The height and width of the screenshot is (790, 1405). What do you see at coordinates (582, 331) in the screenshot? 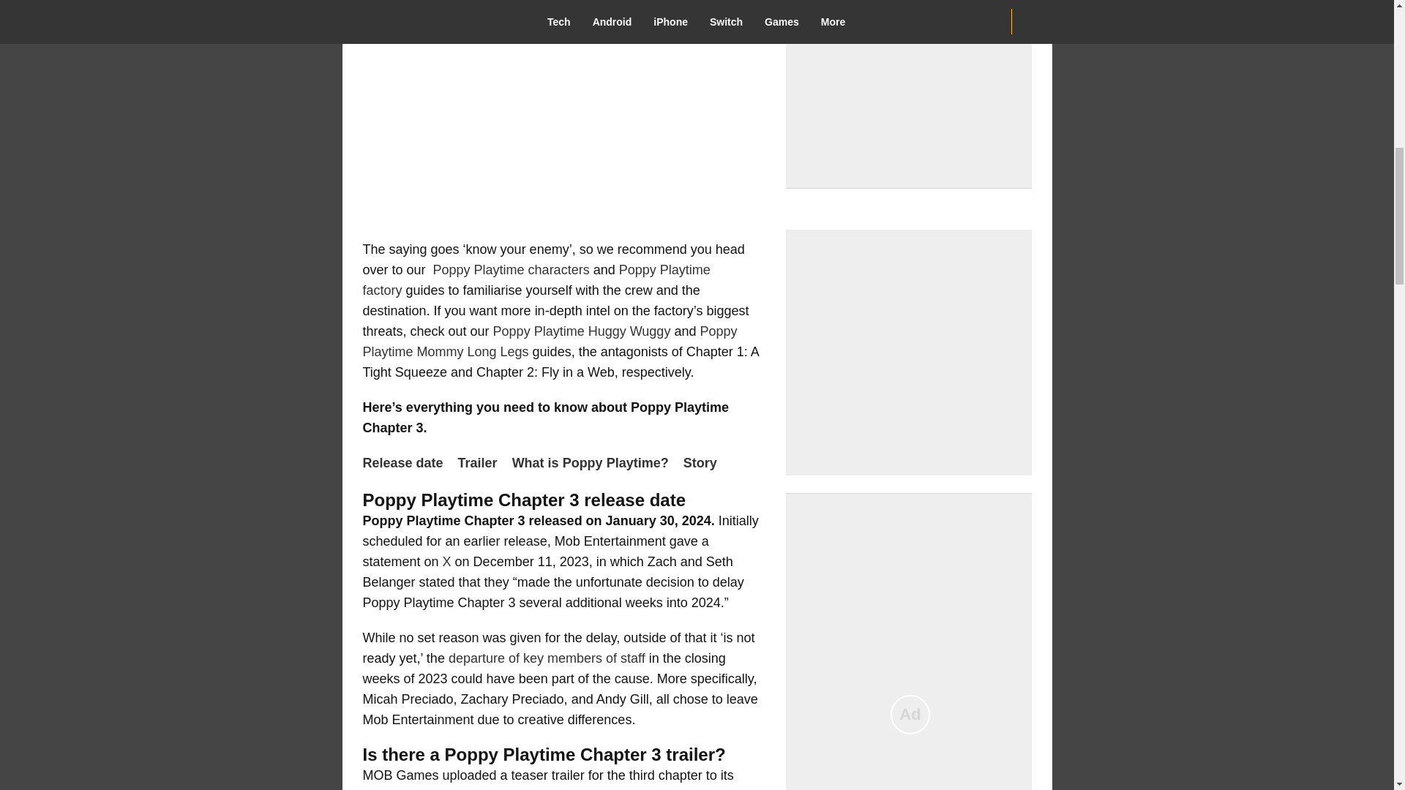
I see `Poppy Playtime Huggy Wuggy` at bounding box center [582, 331].